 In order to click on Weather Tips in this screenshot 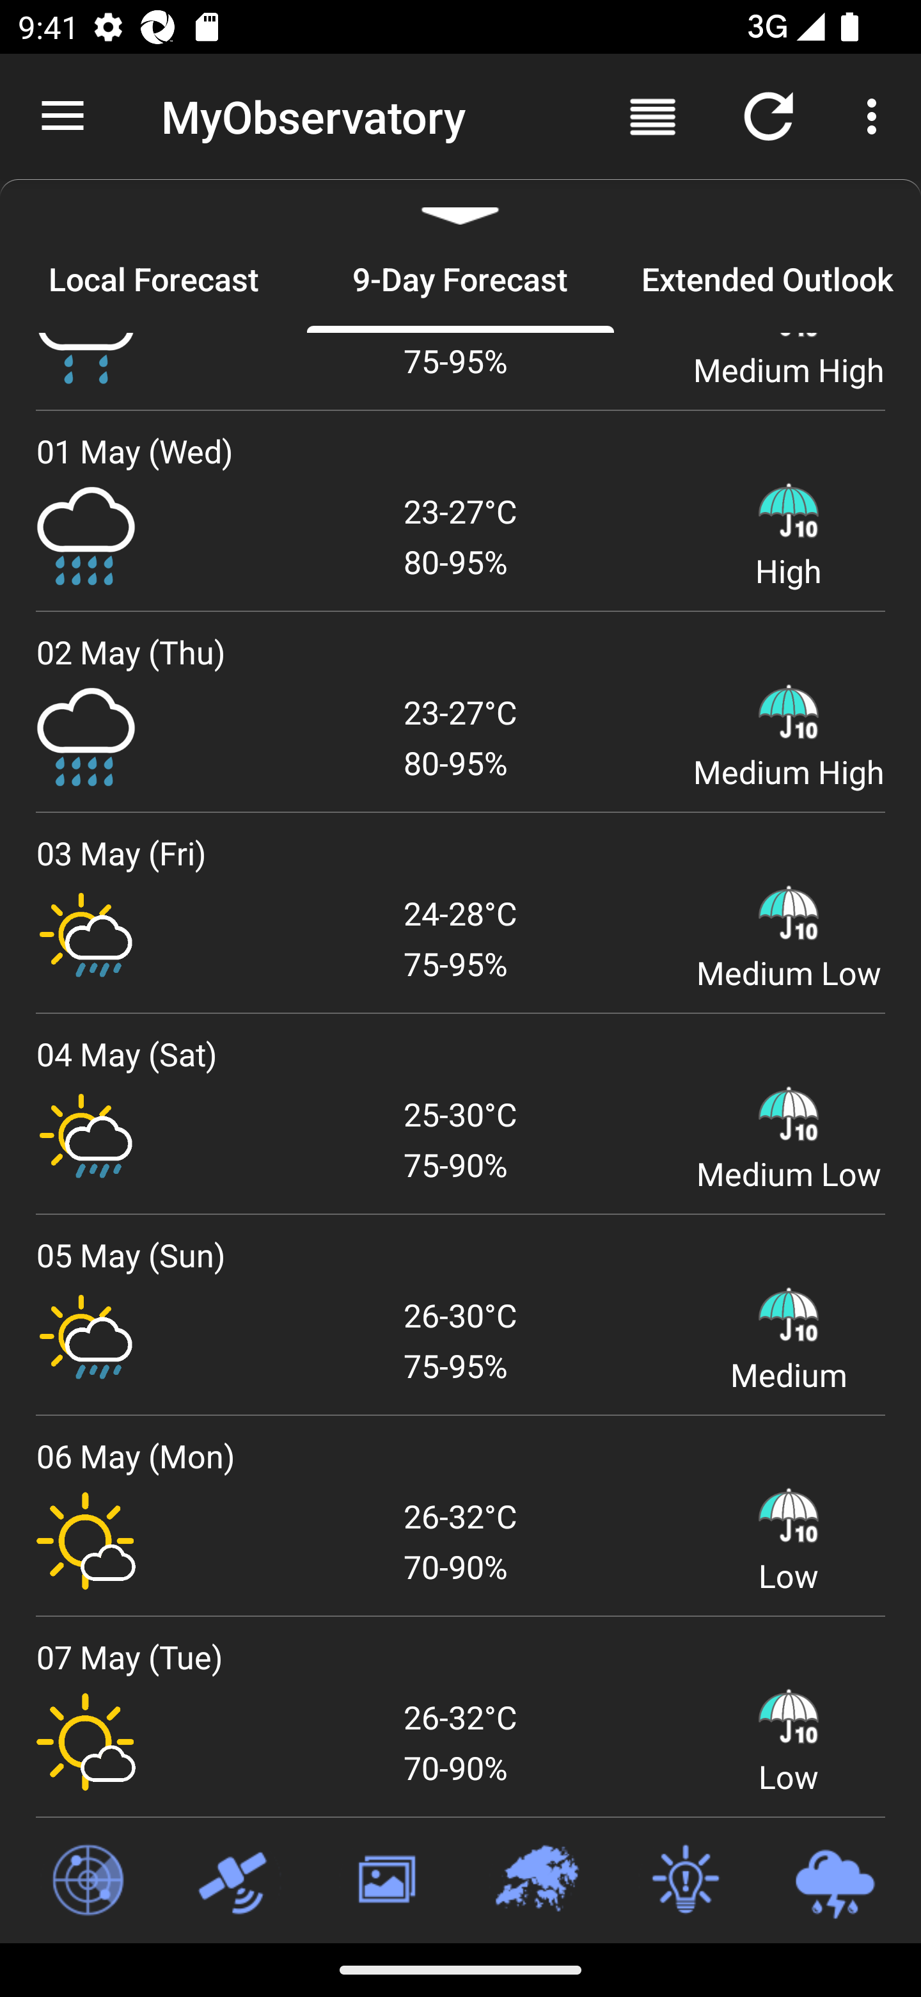, I will do `click(684, 1881)`.